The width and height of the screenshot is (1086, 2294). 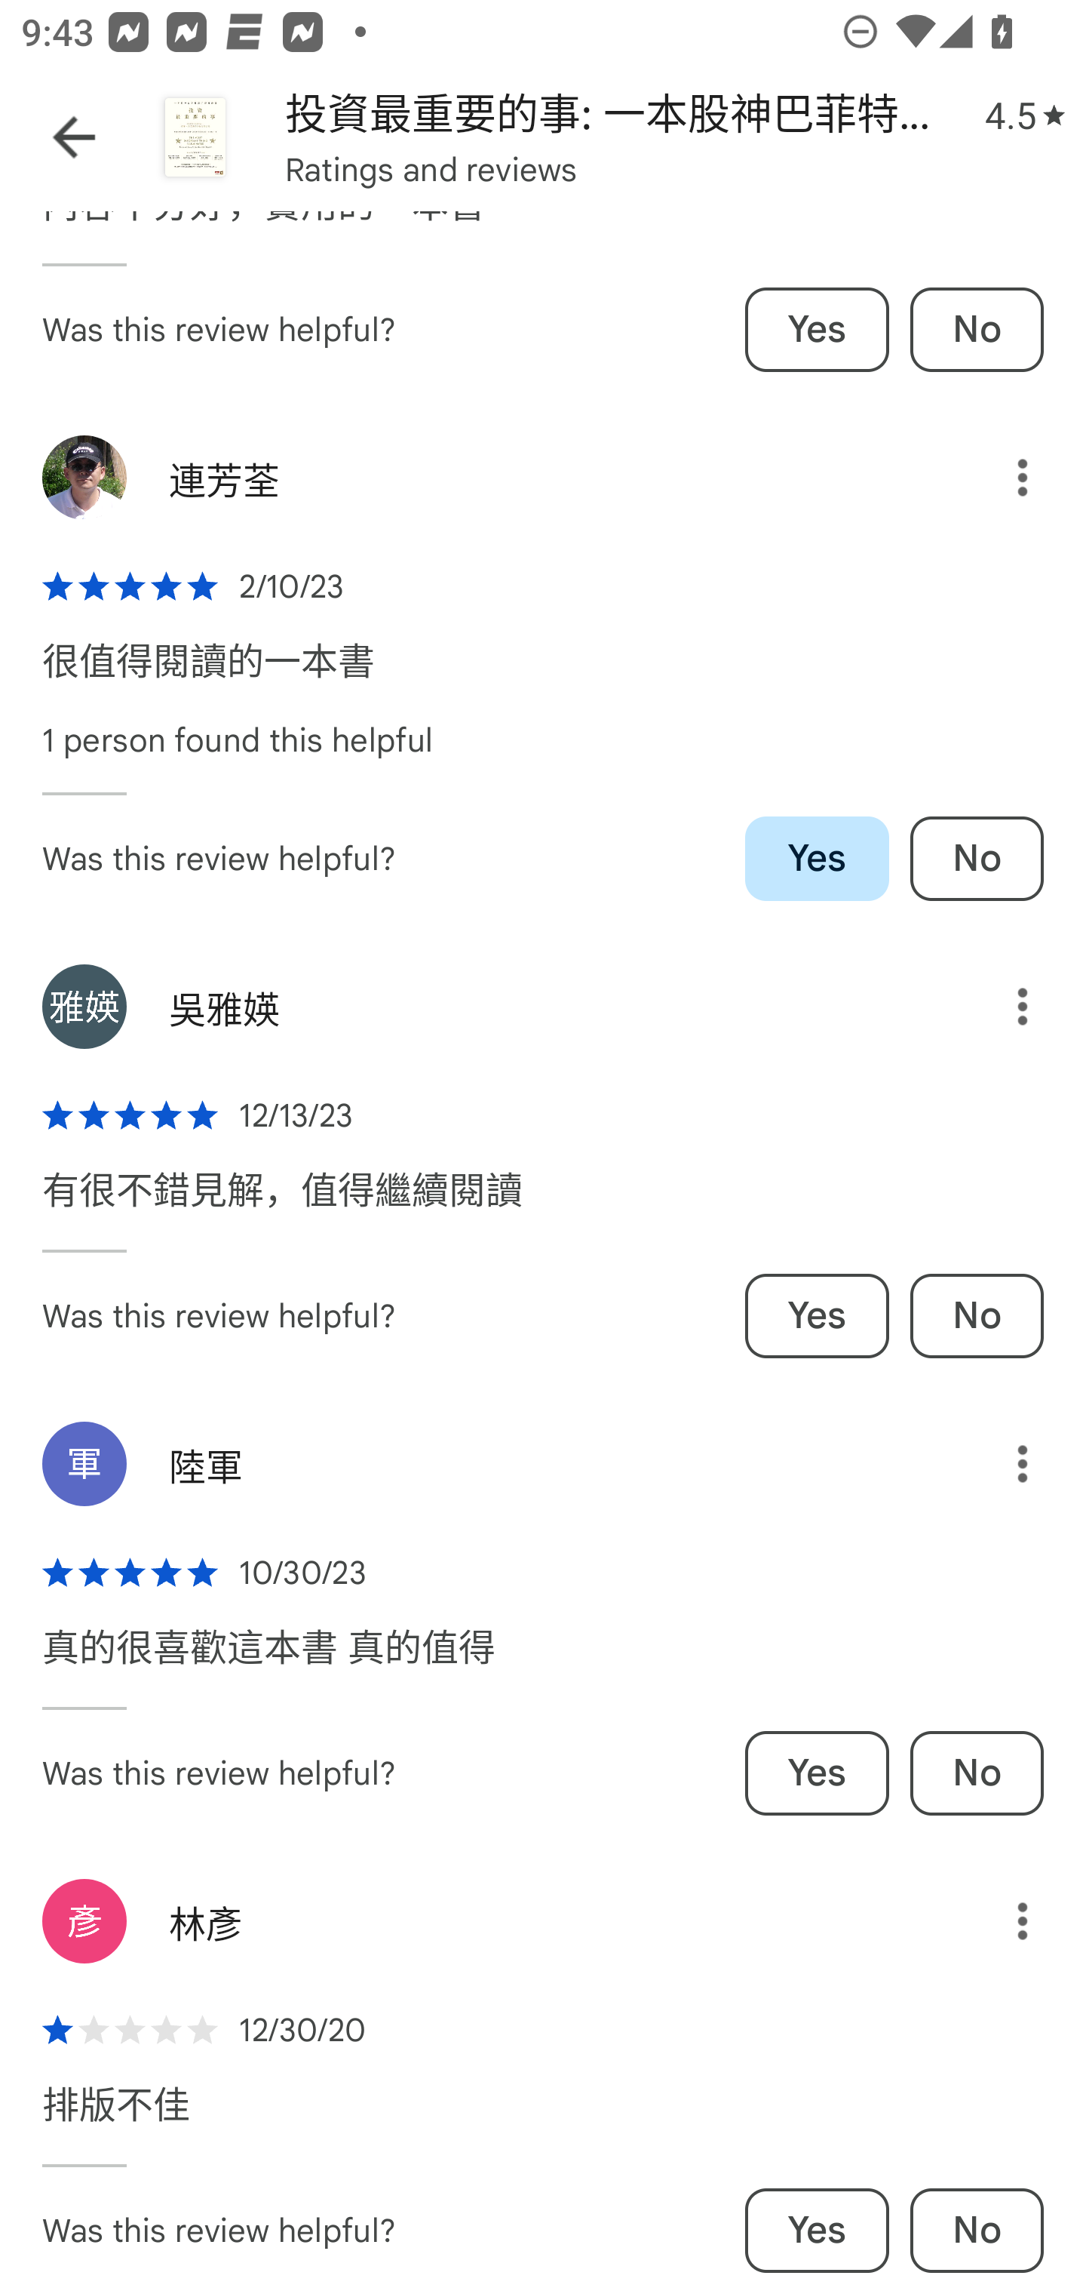 I want to click on 有很不錯見解，值得繼續閱讀, so click(x=282, y=1205).